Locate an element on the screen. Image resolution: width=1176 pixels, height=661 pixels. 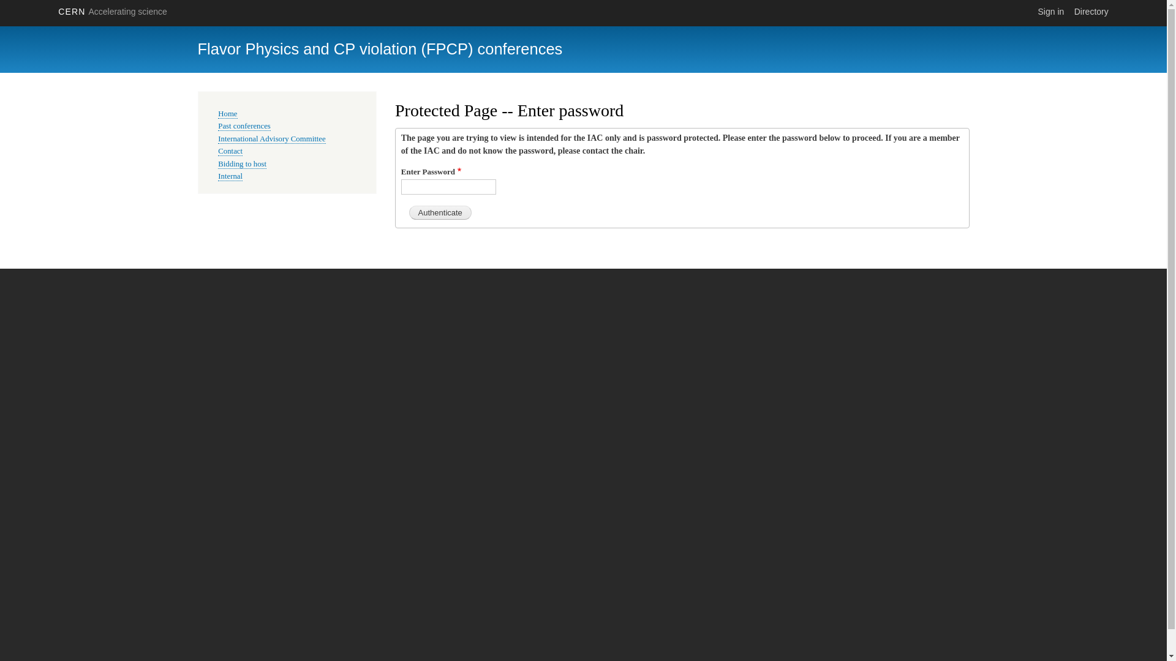
Sign in is located at coordinates (1051, 12).